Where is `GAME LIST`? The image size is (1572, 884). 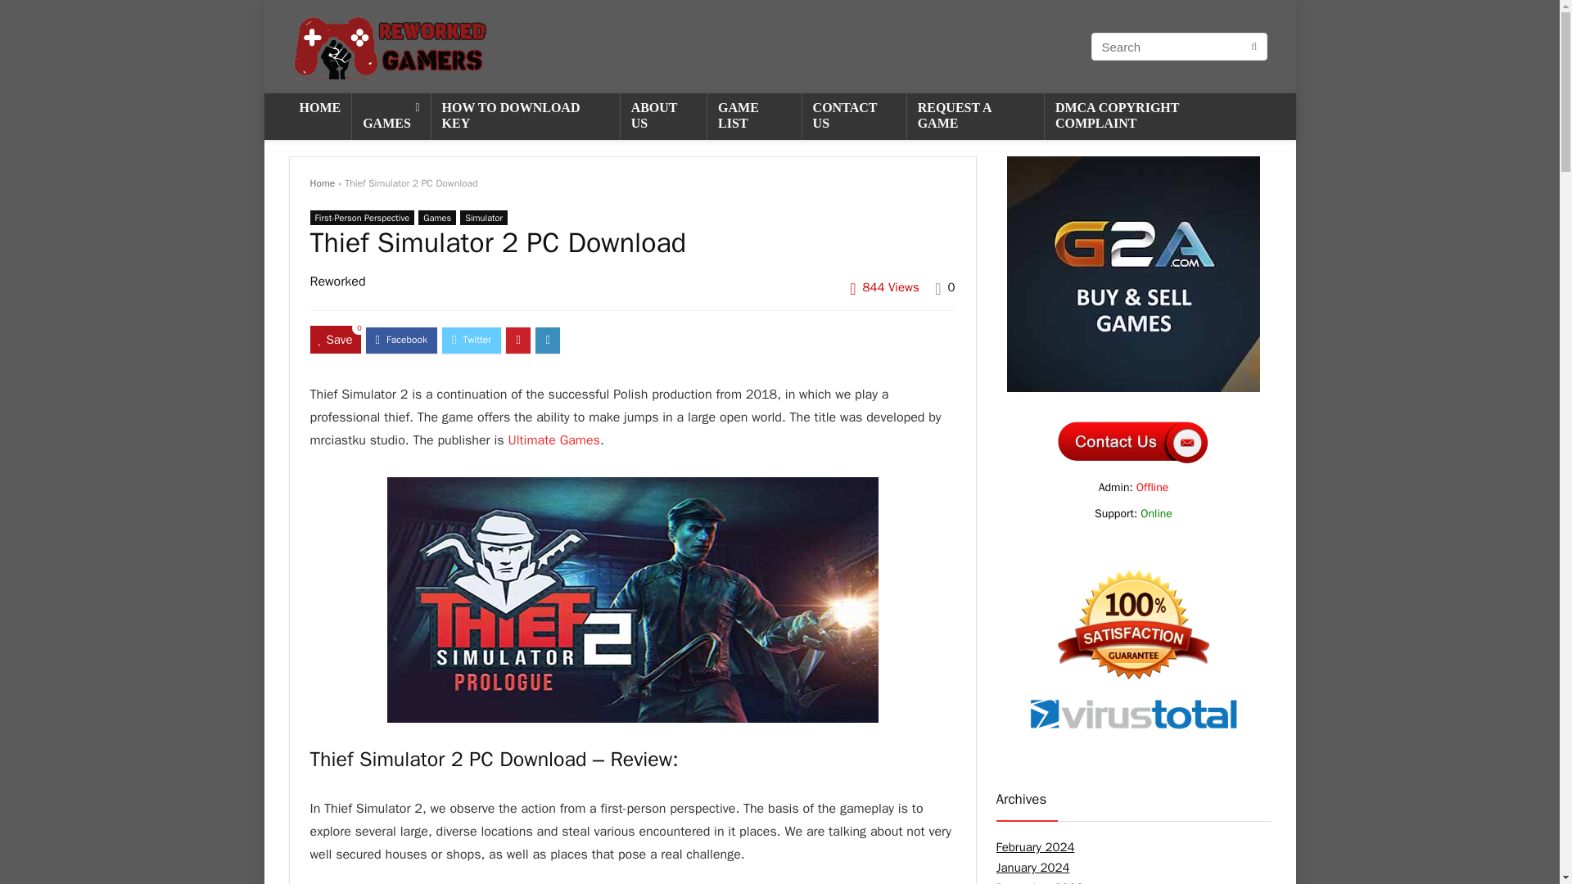 GAME LIST is located at coordinates (755, 116).